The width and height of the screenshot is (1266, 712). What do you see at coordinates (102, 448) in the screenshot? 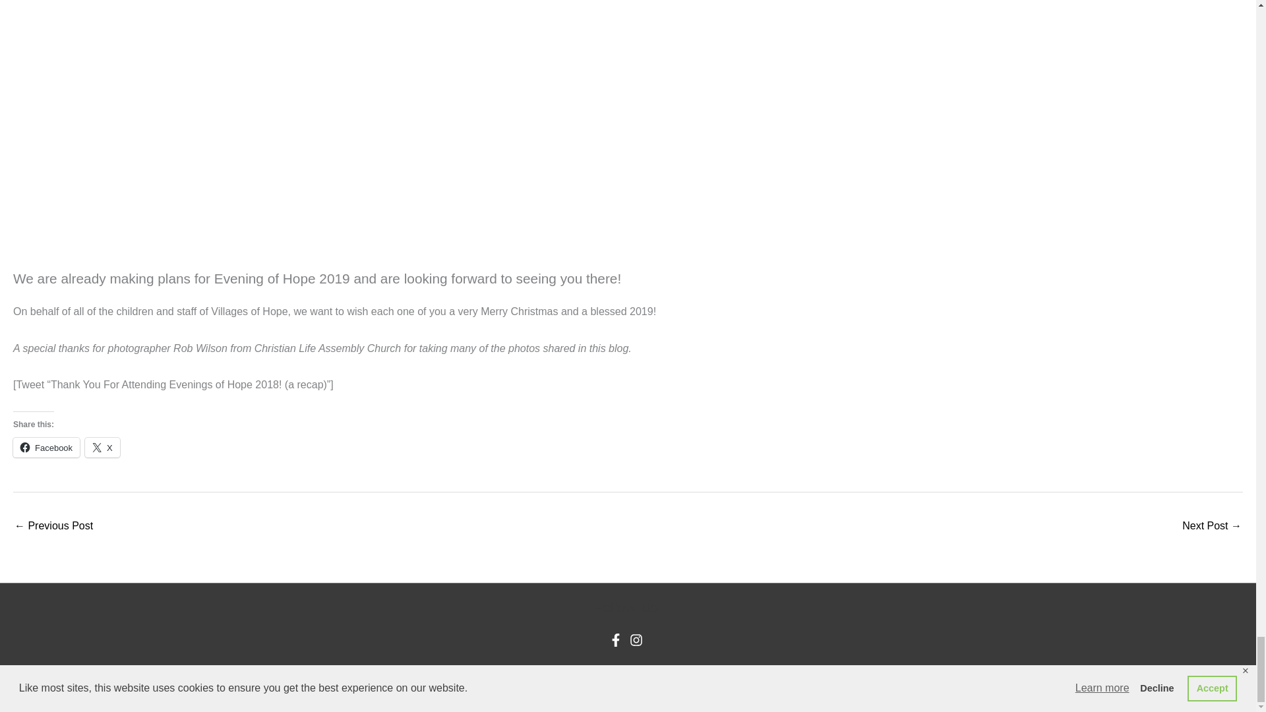
I see `X` at bounding box center [102, 448].